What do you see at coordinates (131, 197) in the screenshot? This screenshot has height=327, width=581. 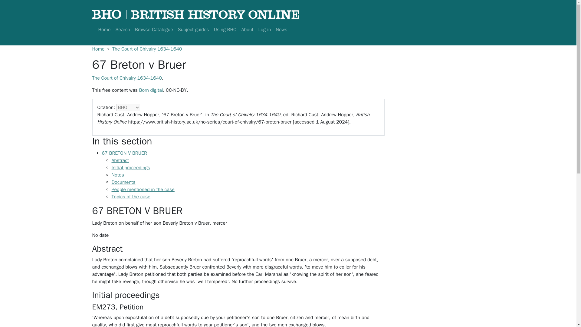 I see `Topics of the case` at bounding box center [131, 197].